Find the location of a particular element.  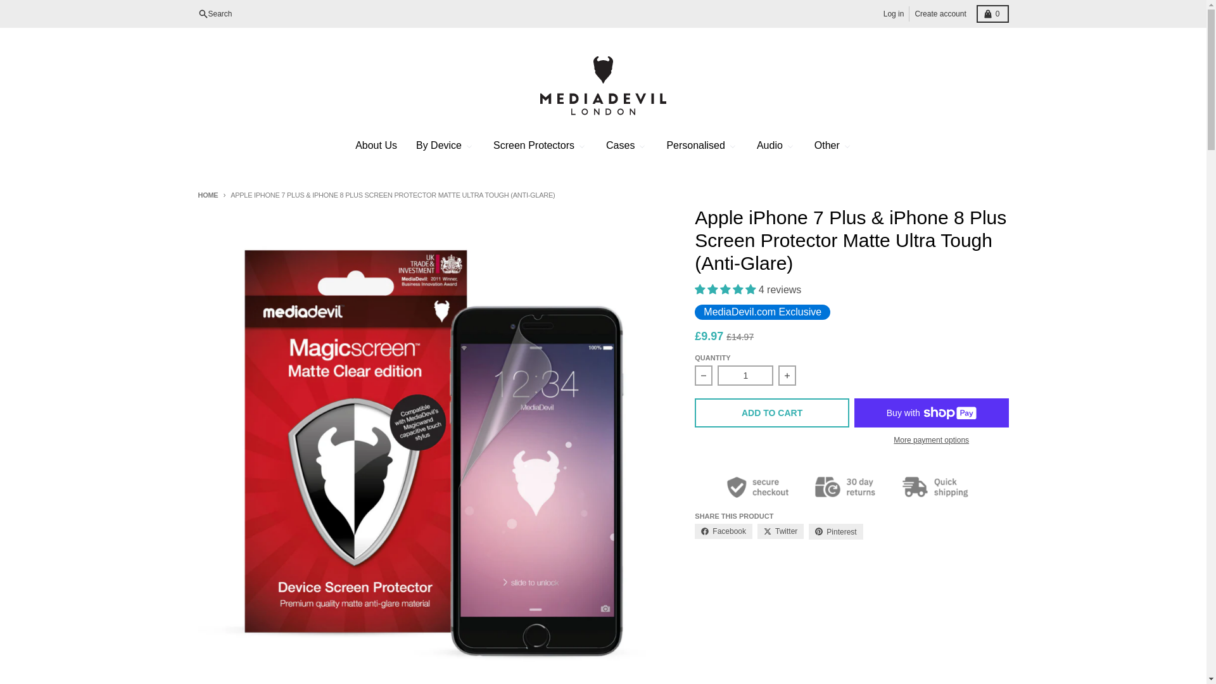

Create account is located at coordinates (939, 13).